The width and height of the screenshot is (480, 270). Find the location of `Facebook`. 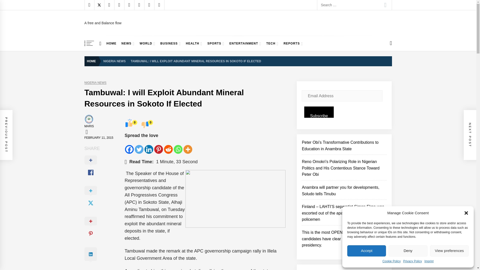

Facebook is located at coordinates (129, 146).